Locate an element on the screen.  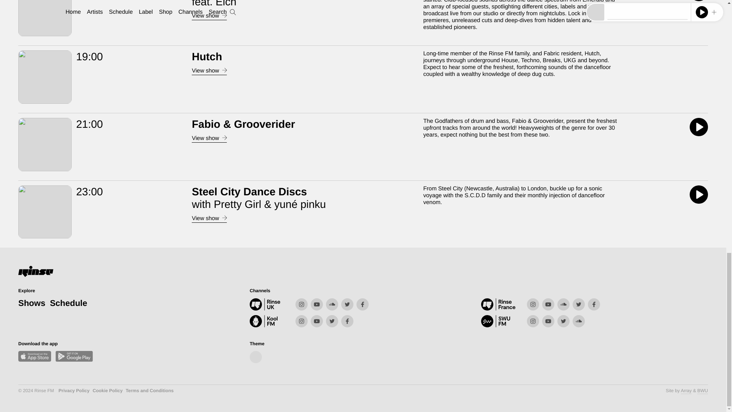
Go to home is located at coordinates (36, 272).